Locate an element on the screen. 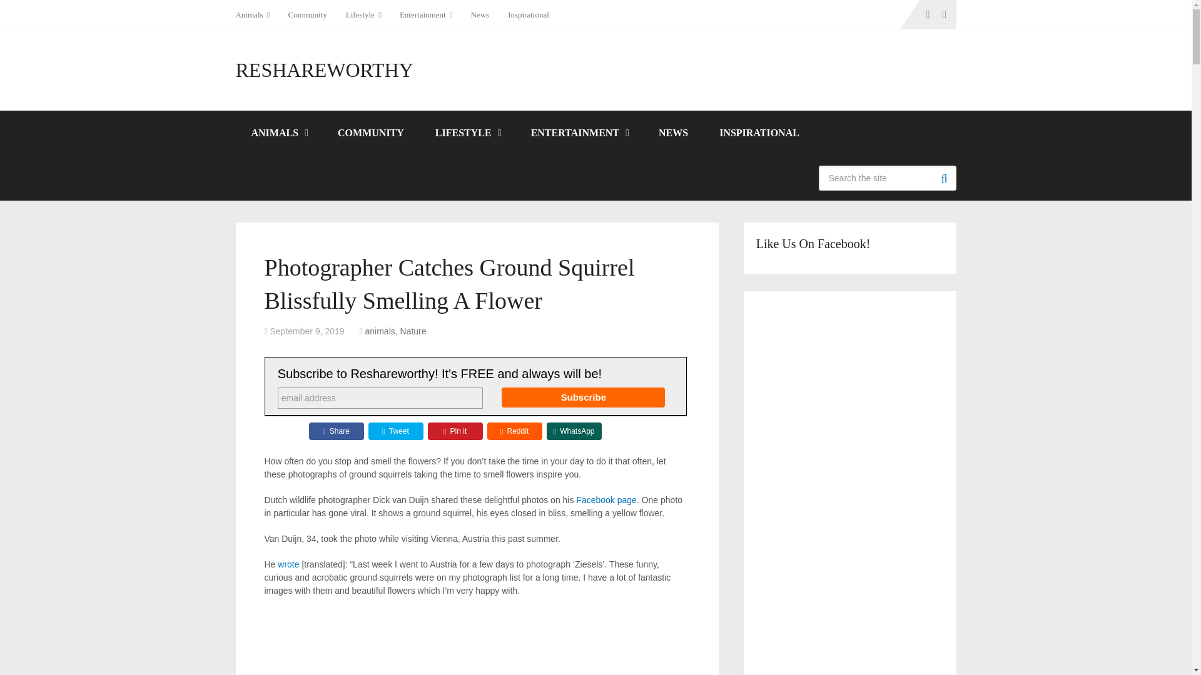 The image size is (1201, 675). COMMUNITY is located at coordinates (370, 133).